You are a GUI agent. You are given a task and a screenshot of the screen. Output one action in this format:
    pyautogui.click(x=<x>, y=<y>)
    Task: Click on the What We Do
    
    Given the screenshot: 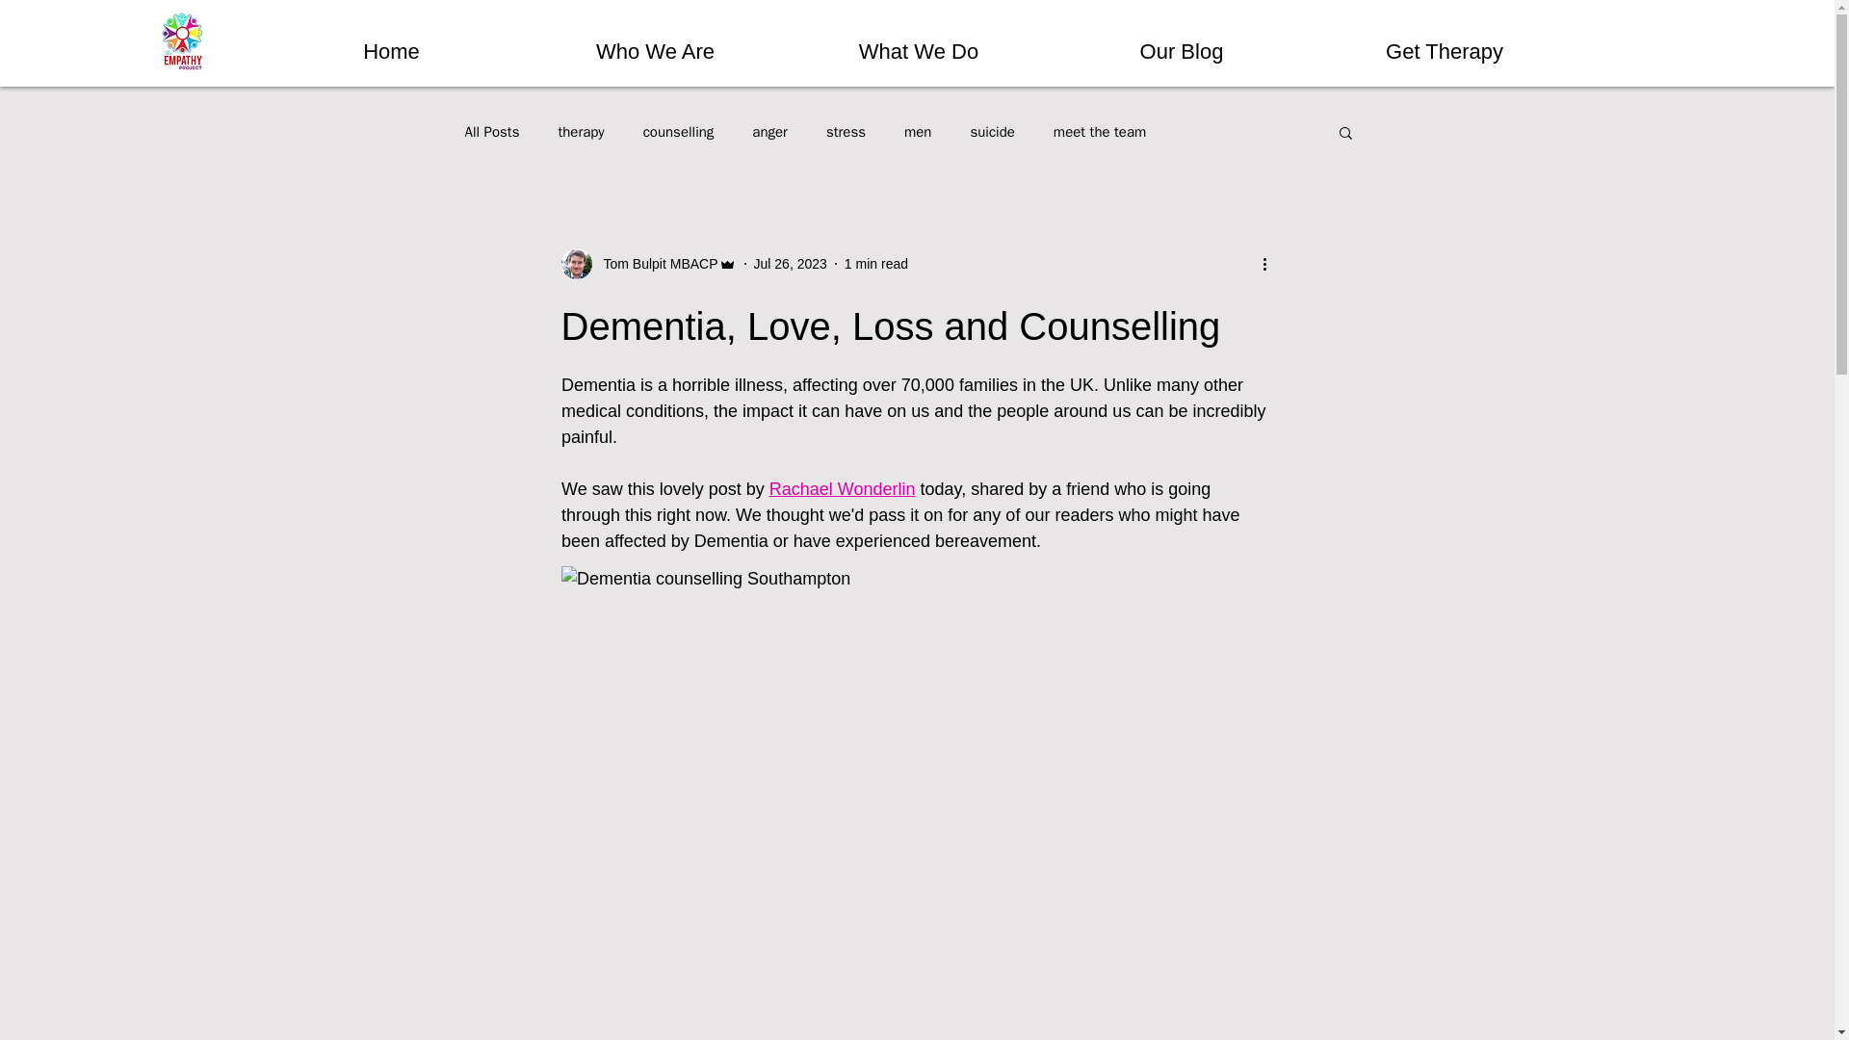 What is the action you would take?
    pyautogui.click(x=919, y=42)
    